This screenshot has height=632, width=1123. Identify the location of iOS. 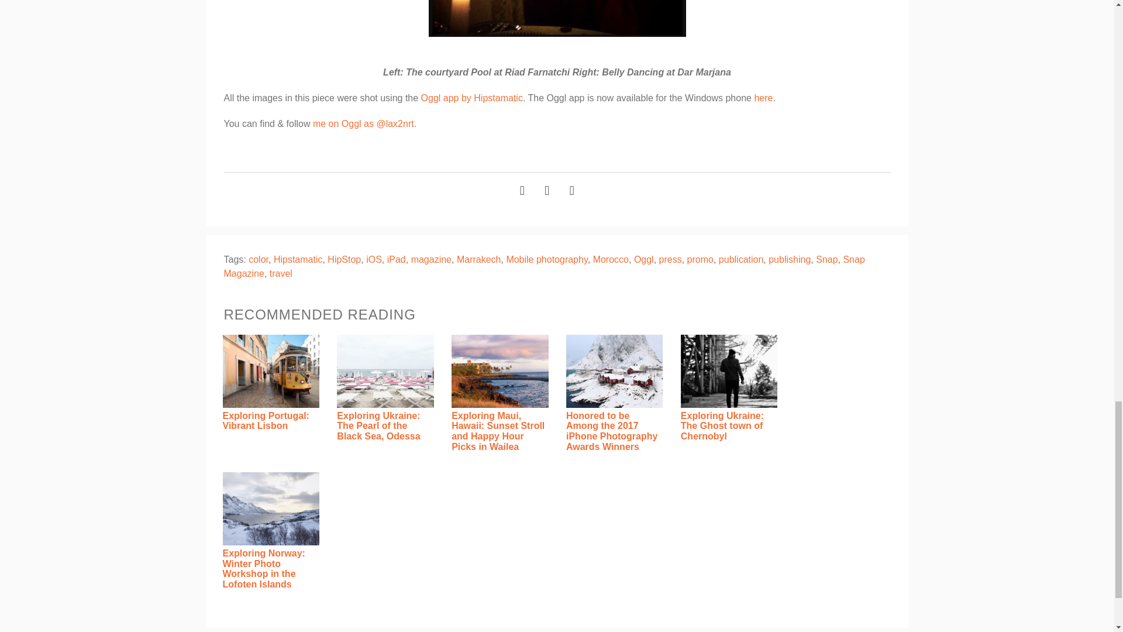
(373, 260).